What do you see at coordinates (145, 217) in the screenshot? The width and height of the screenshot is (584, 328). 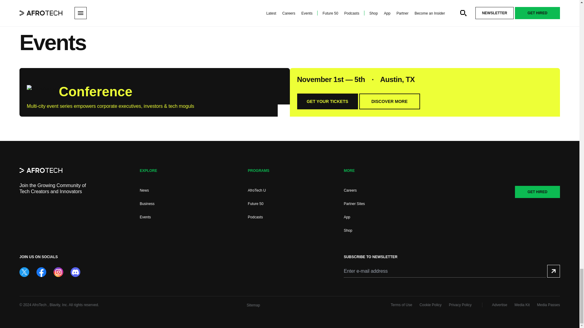 I see `Events` at bounding box center [145, 217].